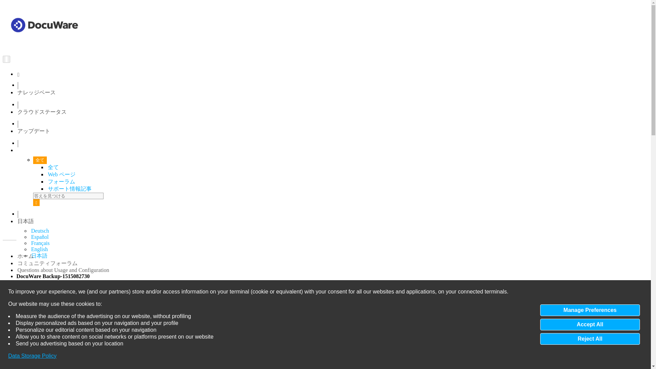  I want to click on Reject All, so click(590, 339).